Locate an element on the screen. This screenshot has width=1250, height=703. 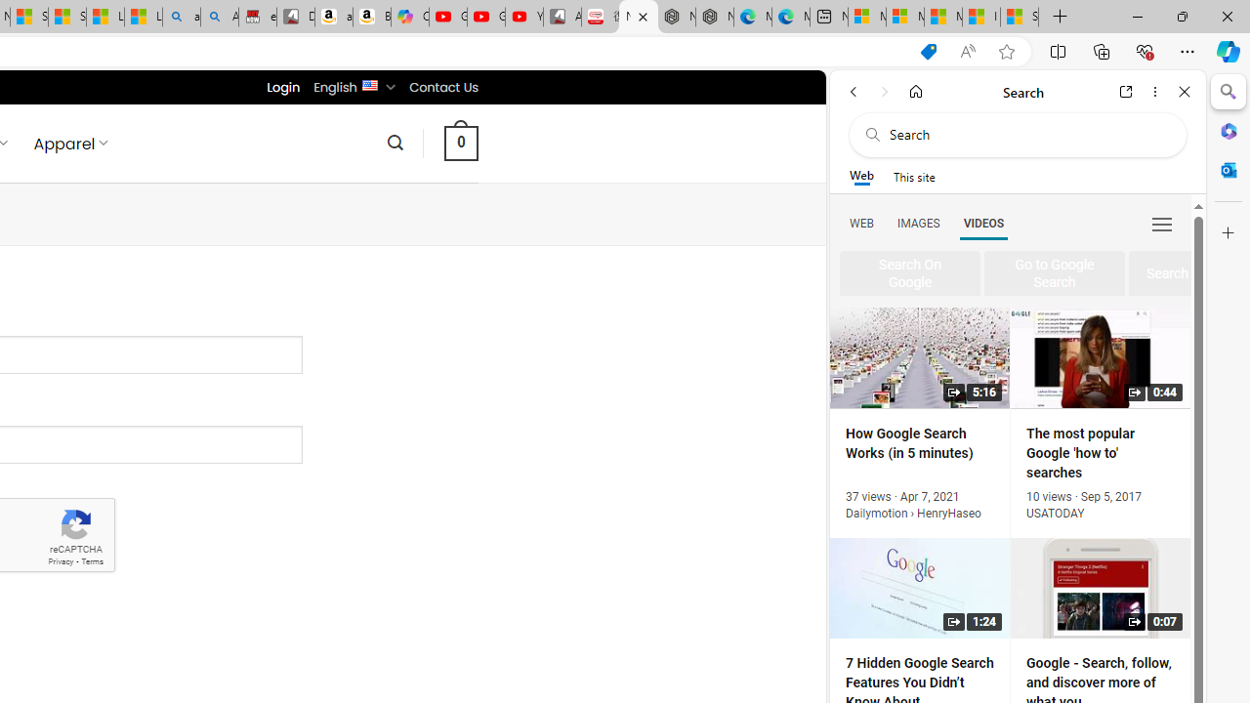
Gloom - YouTube is located at coordinates (486, 18).